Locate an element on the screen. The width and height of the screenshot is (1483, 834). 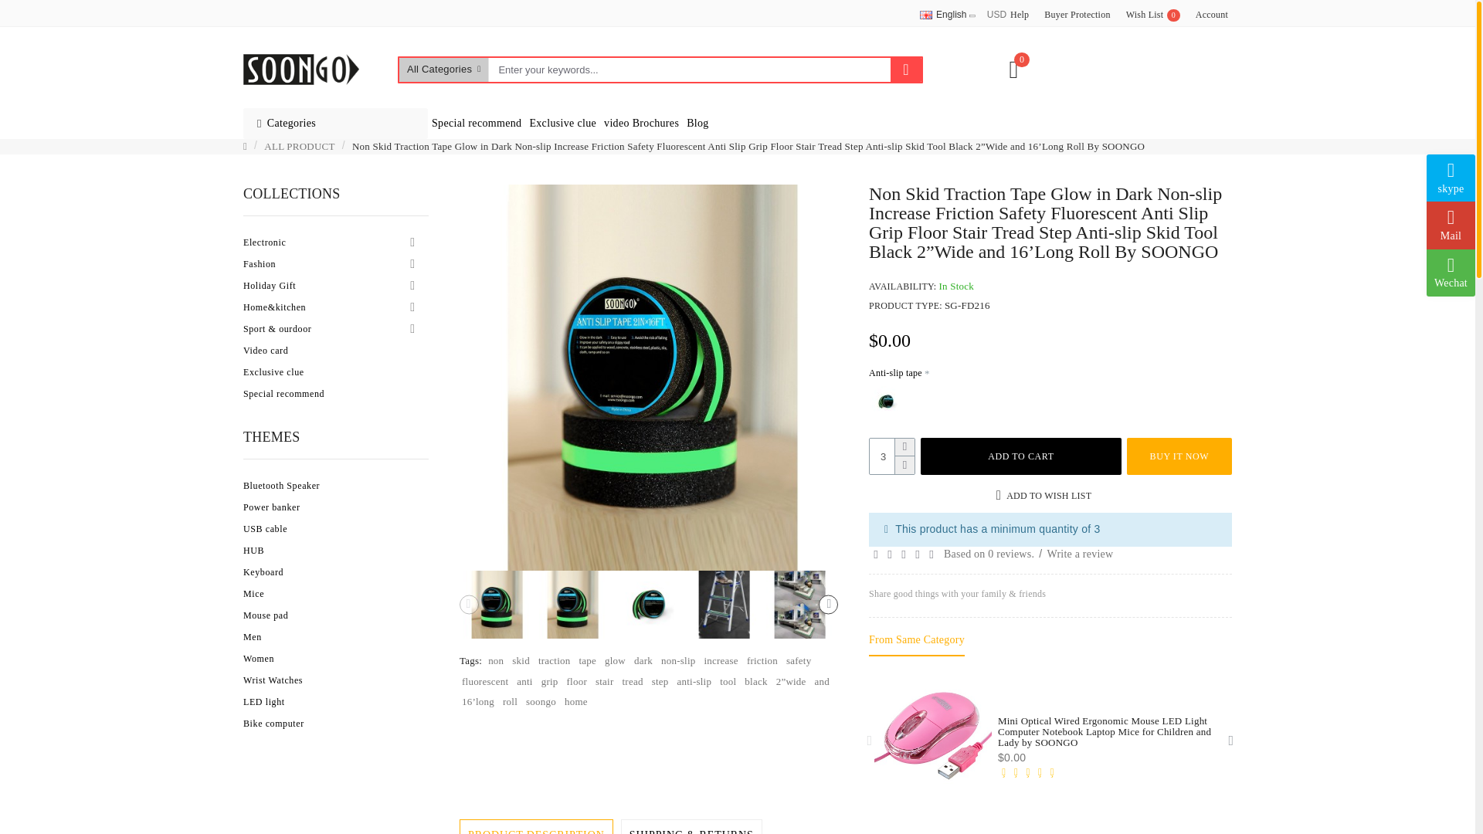
USD is located at coordinates (942, 15).